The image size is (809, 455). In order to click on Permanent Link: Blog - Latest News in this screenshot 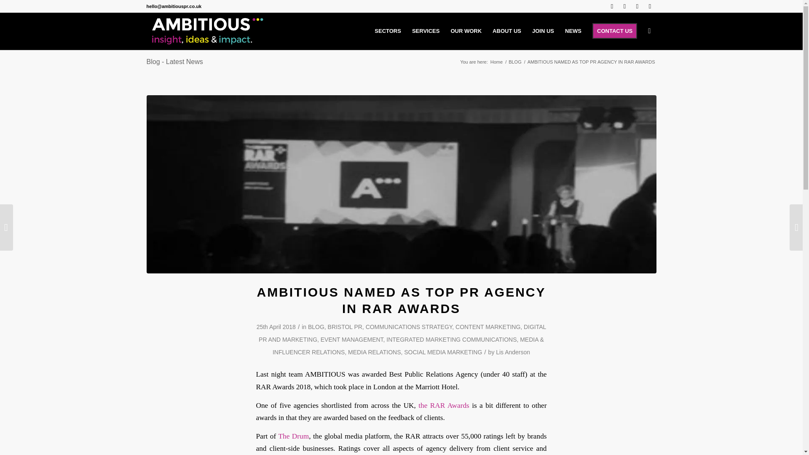, I will do `click(174, 62)`.